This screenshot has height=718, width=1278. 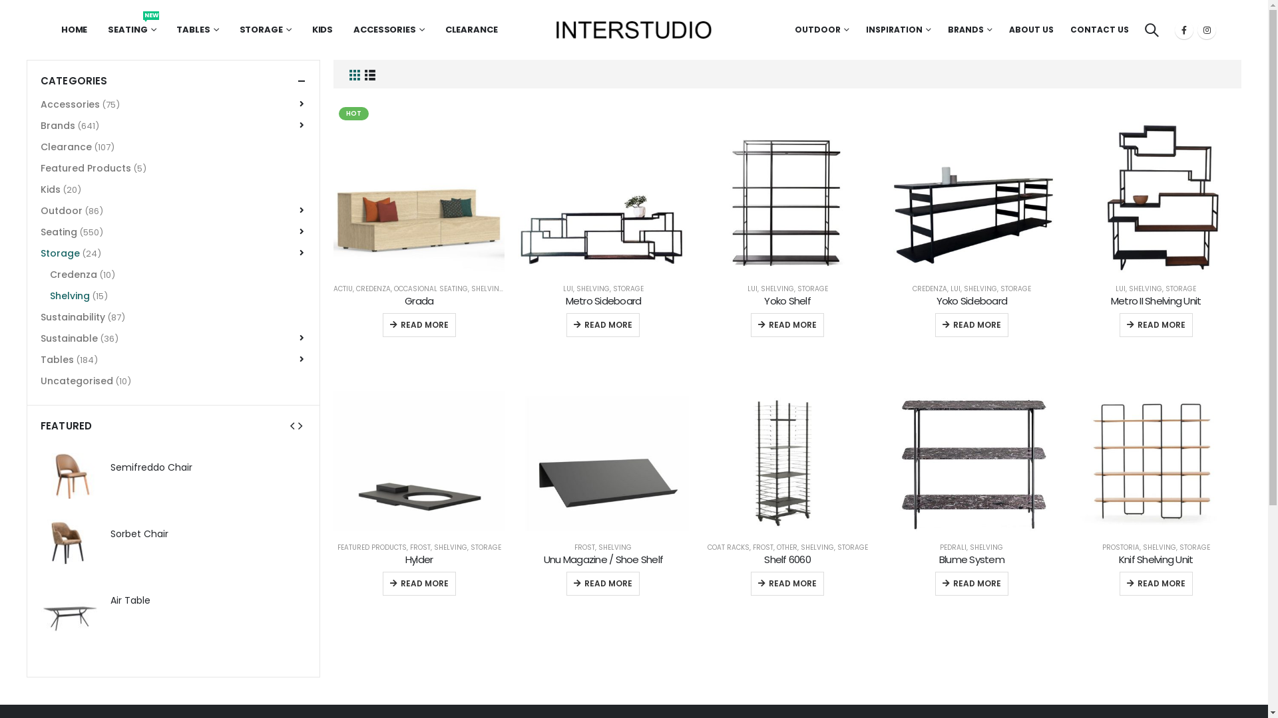 What do you see at coordinates (986, 548) in the screenshot?
I see `SHELVING` at bounding box center [986, 548].